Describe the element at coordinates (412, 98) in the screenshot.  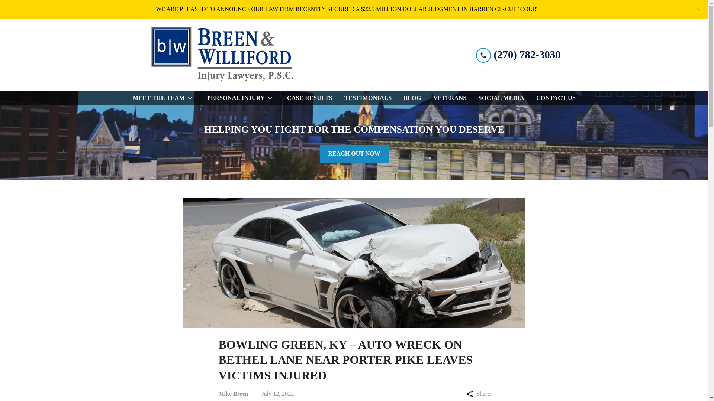
I see `BLOG` at that location.